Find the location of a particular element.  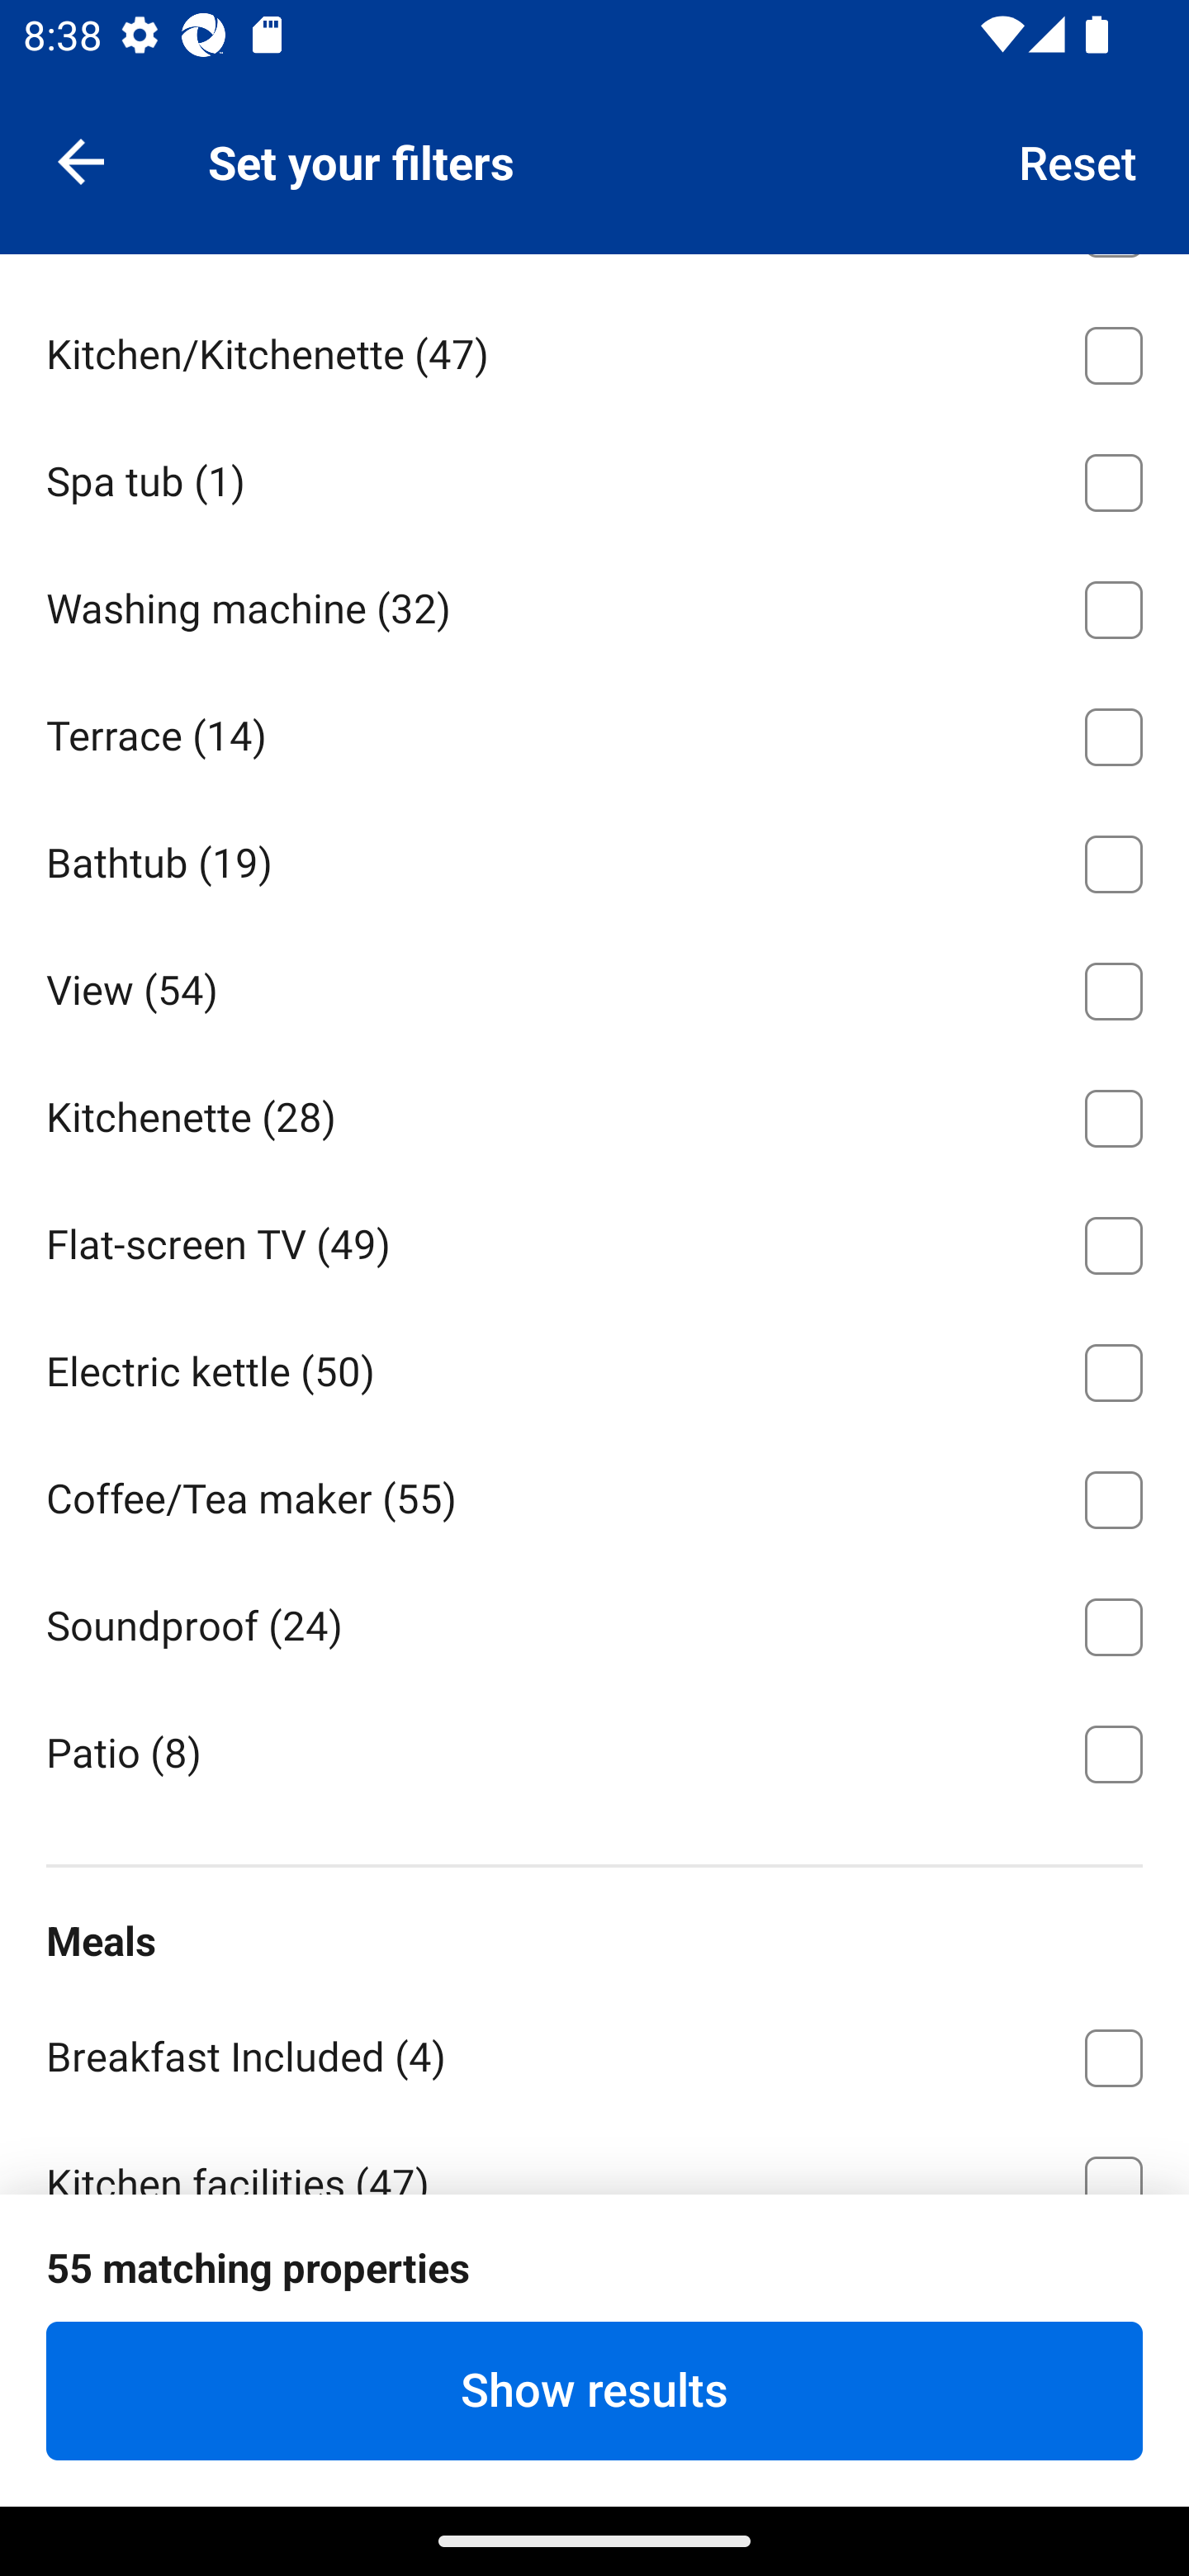

Bathtub ⁦(19) is located at coordinates (594, 859).